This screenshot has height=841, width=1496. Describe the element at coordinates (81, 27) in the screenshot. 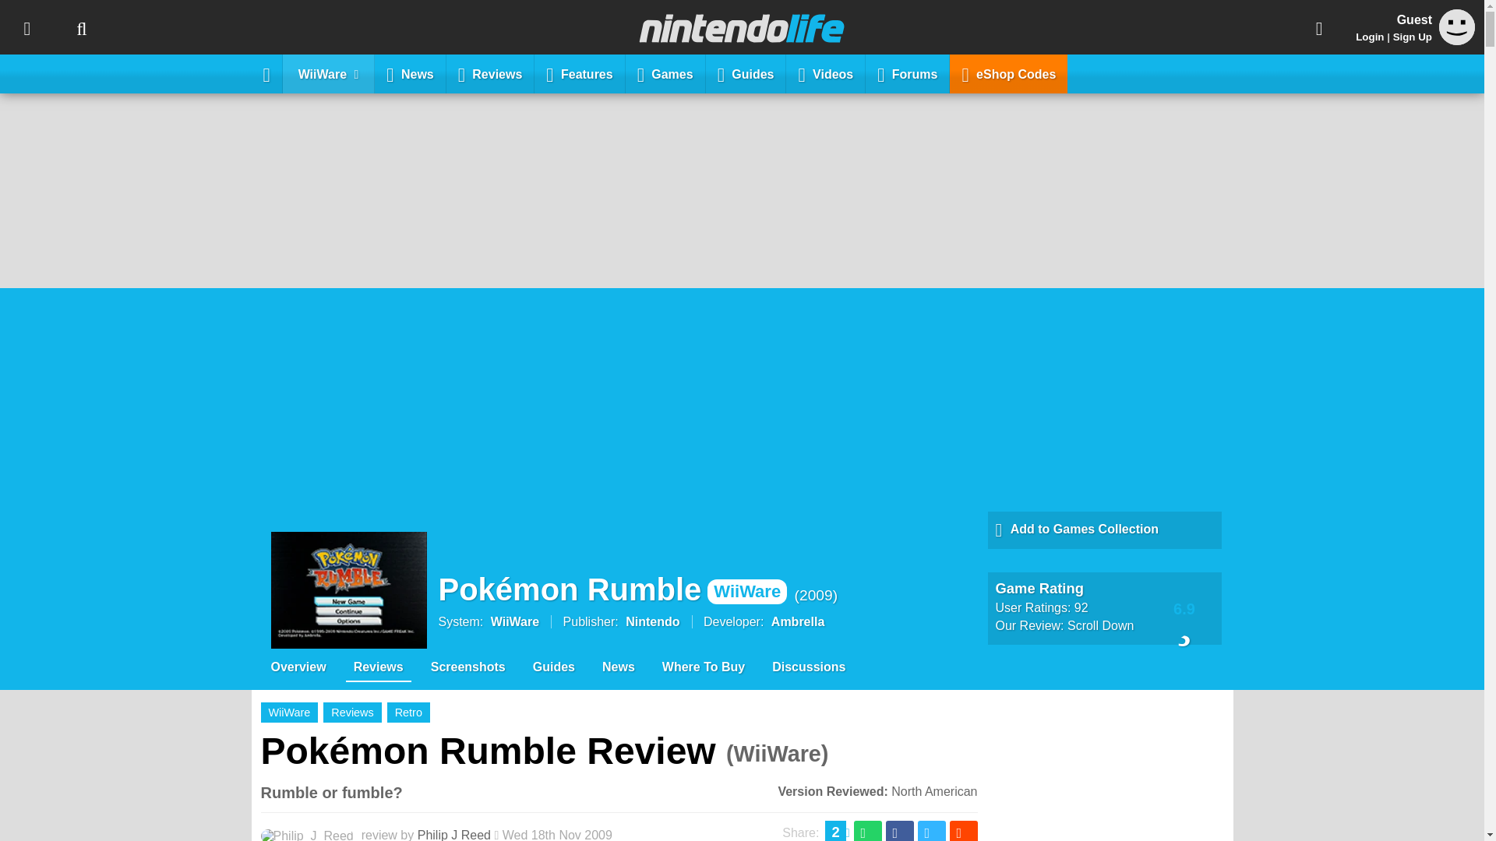

I see `Search` at that location.